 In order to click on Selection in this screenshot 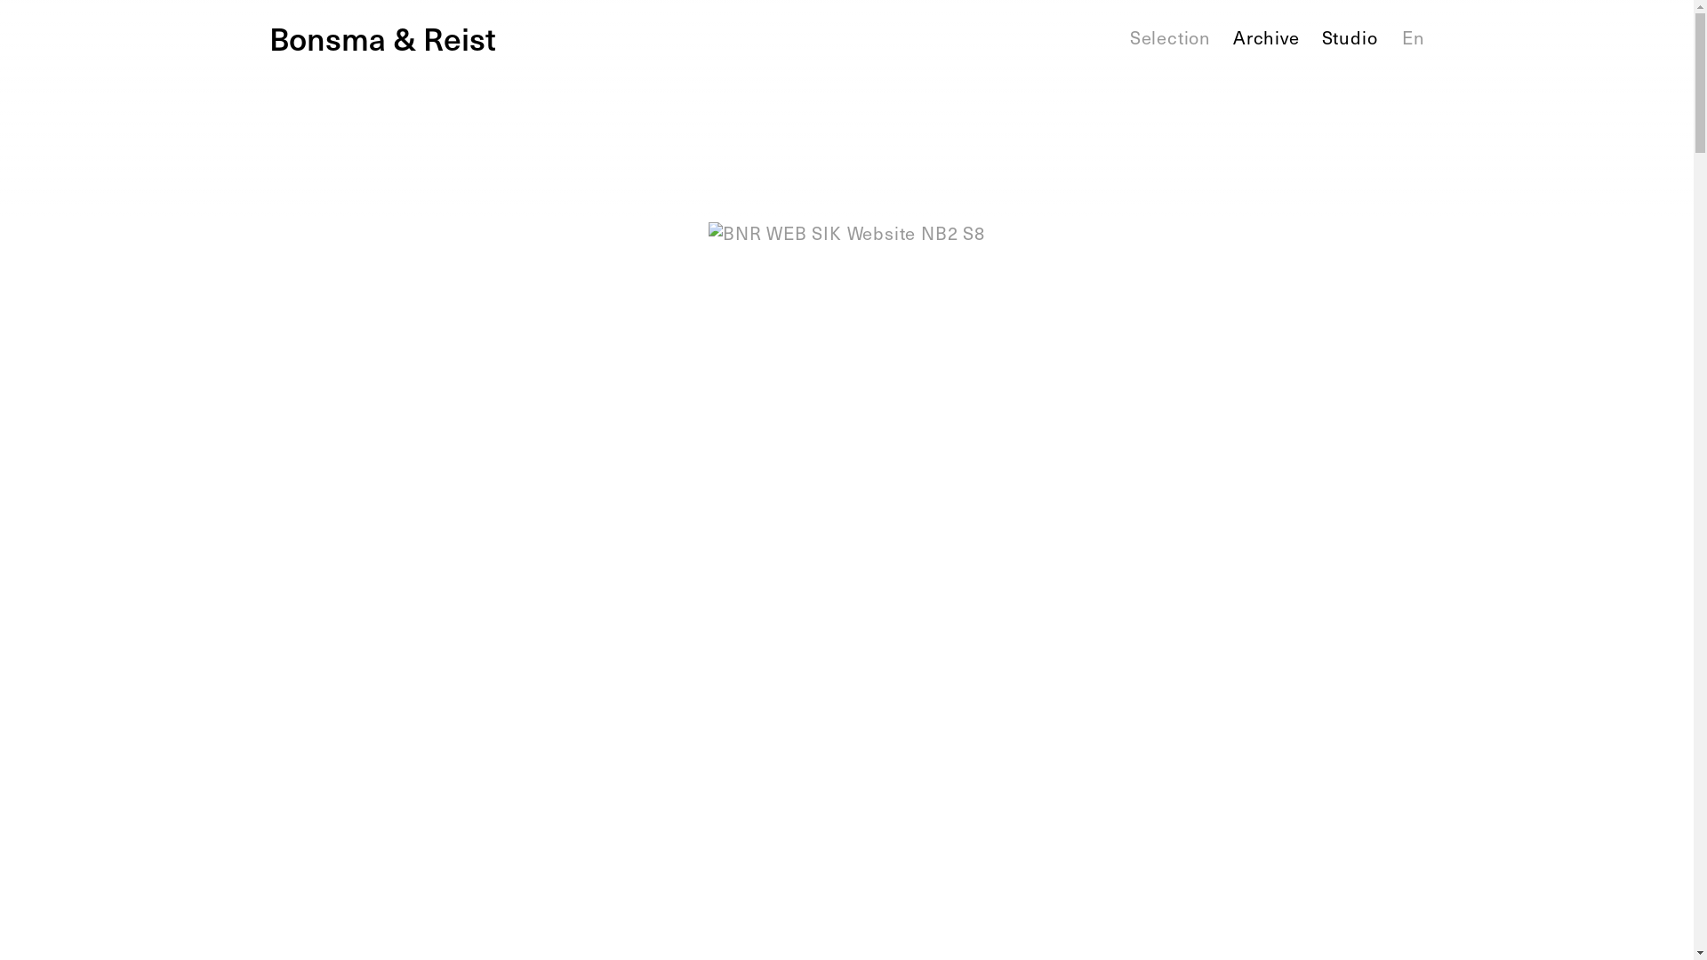, I will do `click(1170, 37)`.